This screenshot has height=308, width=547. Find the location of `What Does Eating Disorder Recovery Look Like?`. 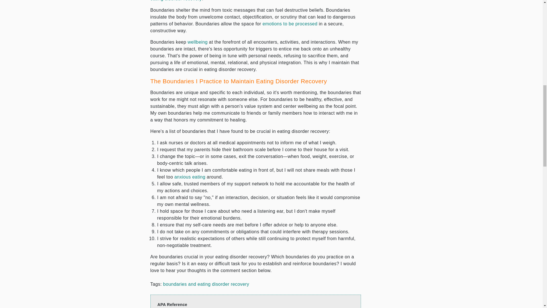

What Does Eating Disorder Recovery Look Like? is located at coordinates (176, 1).